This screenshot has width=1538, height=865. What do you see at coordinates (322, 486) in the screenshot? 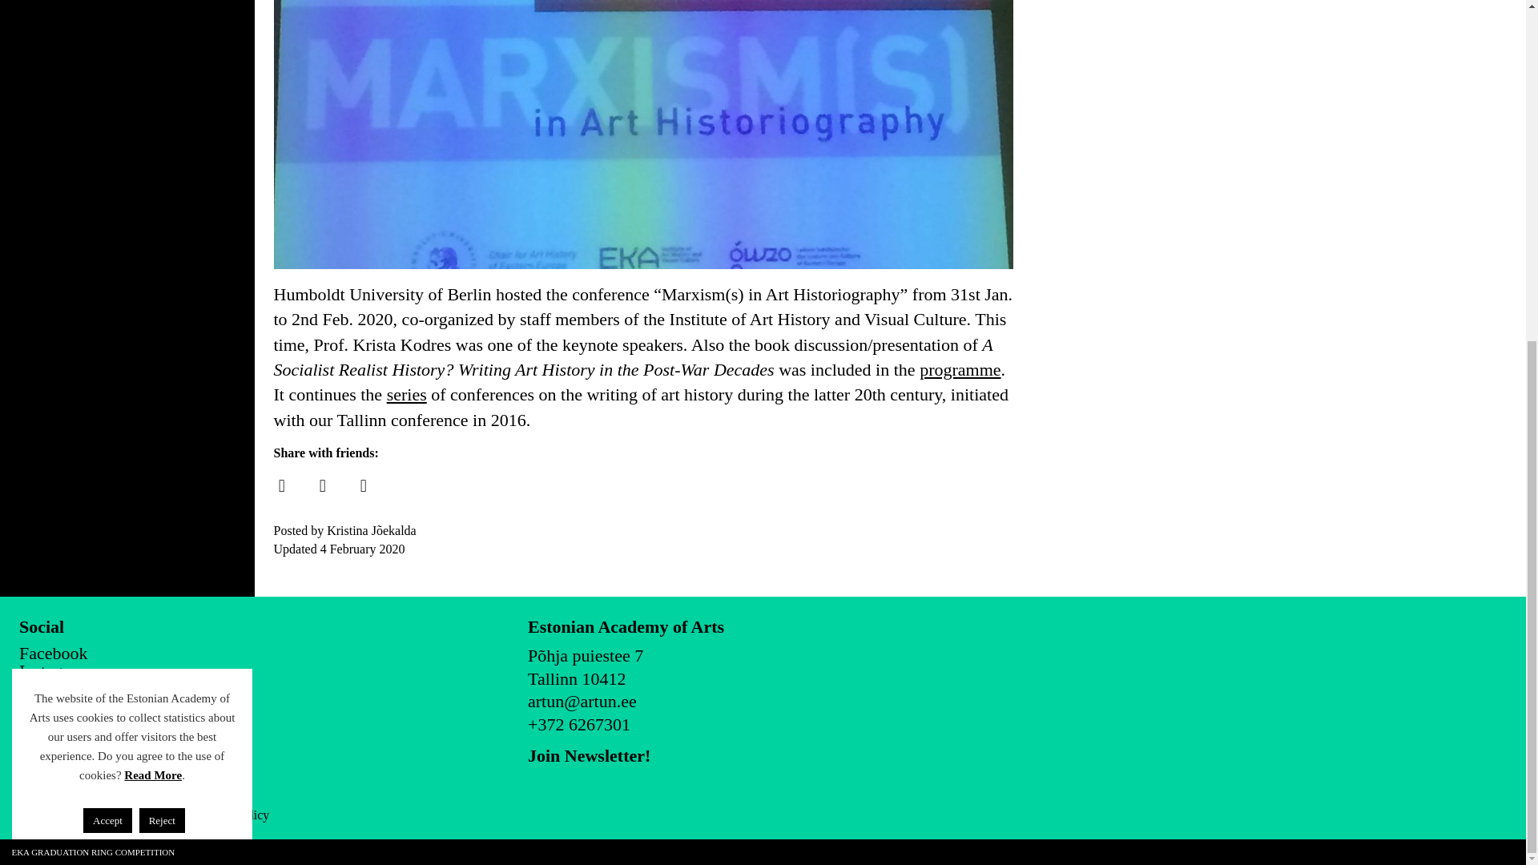
I see `Share on Twitter` at bounding box center [322, 486].